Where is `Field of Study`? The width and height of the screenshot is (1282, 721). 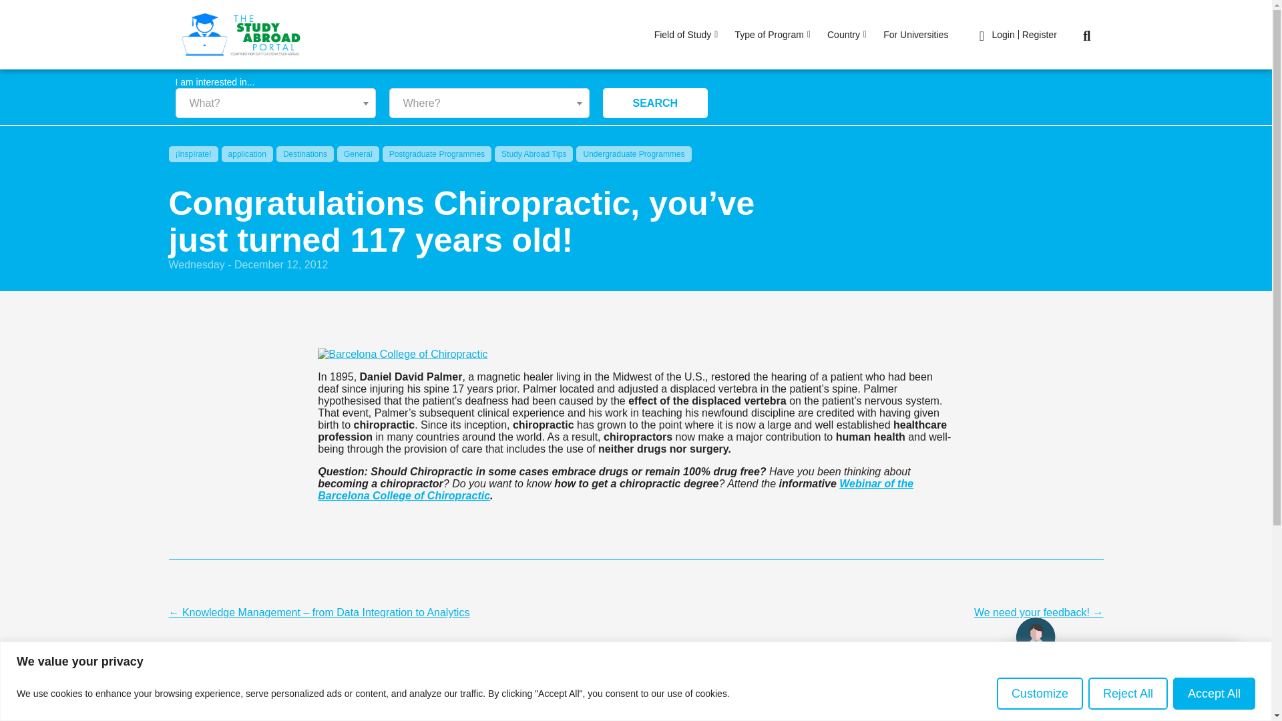
Field of Study is located at coordinates (688, 35).